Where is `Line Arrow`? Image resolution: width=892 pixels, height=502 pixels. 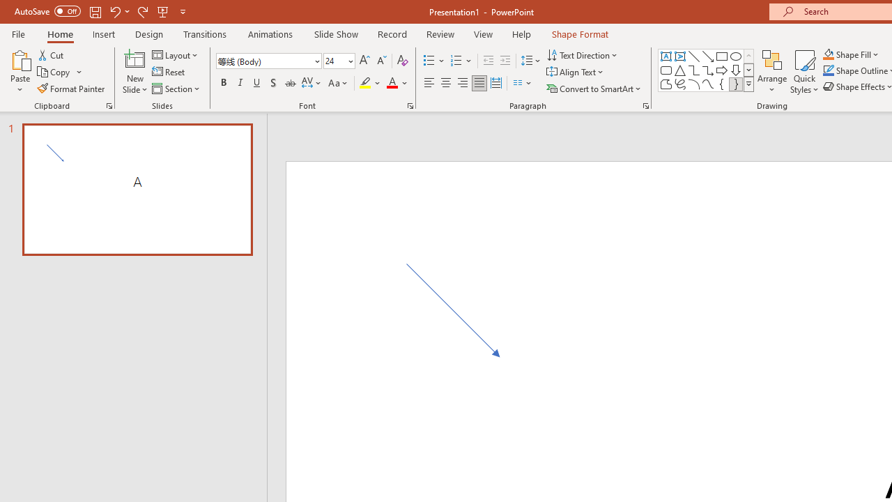
Line Arrow is located at coordinates (708, 56).